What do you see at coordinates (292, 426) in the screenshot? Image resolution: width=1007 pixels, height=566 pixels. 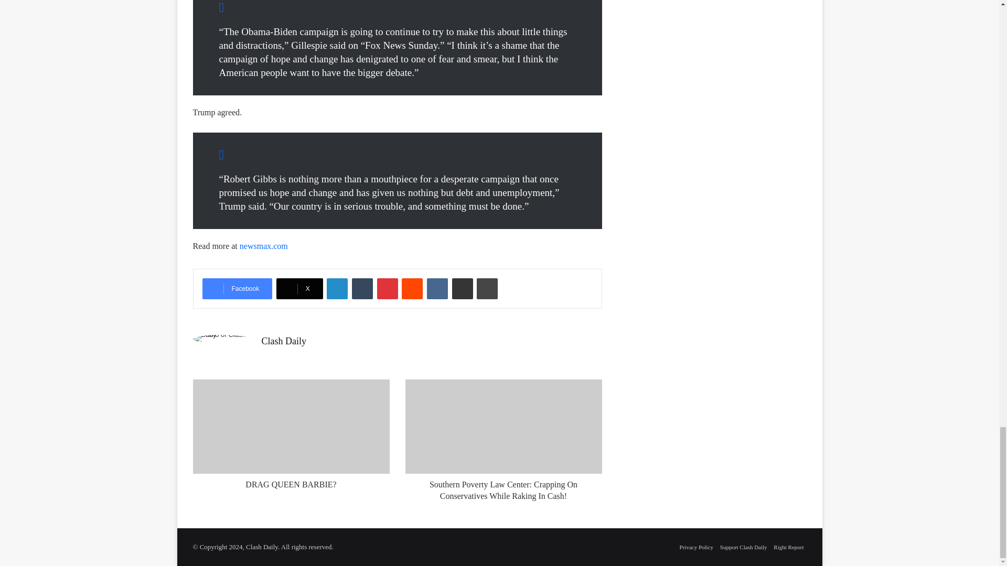 I see `DRAG QUEEN BARBIE?` at bounding box center [292, 426].